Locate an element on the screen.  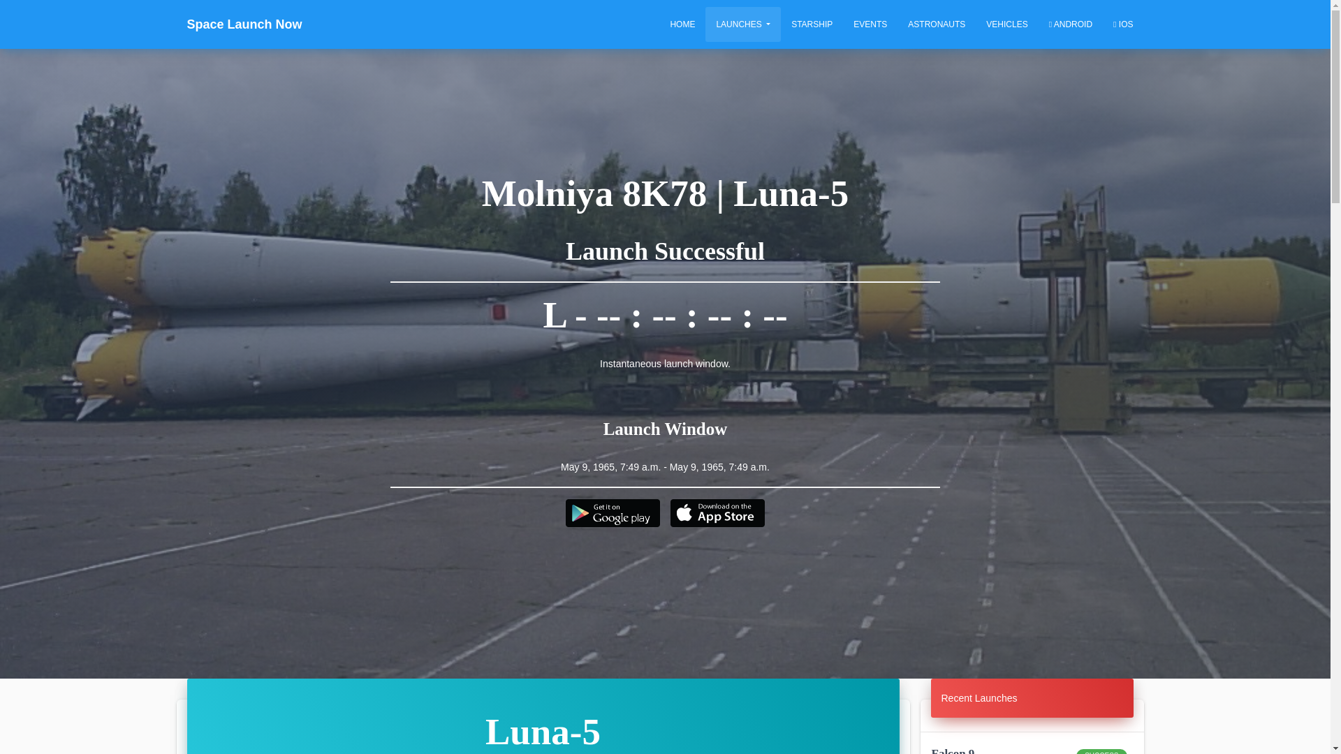
STARSHIP is located at coordinates (812, 24).